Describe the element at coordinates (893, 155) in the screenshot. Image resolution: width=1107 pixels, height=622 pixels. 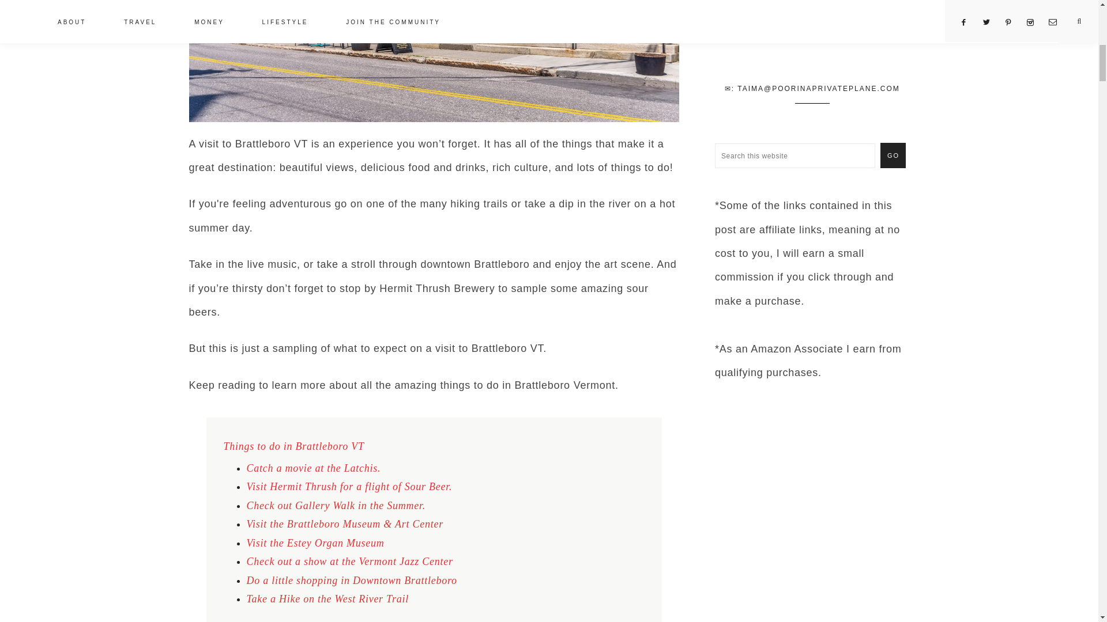
I see `GO` at that location.